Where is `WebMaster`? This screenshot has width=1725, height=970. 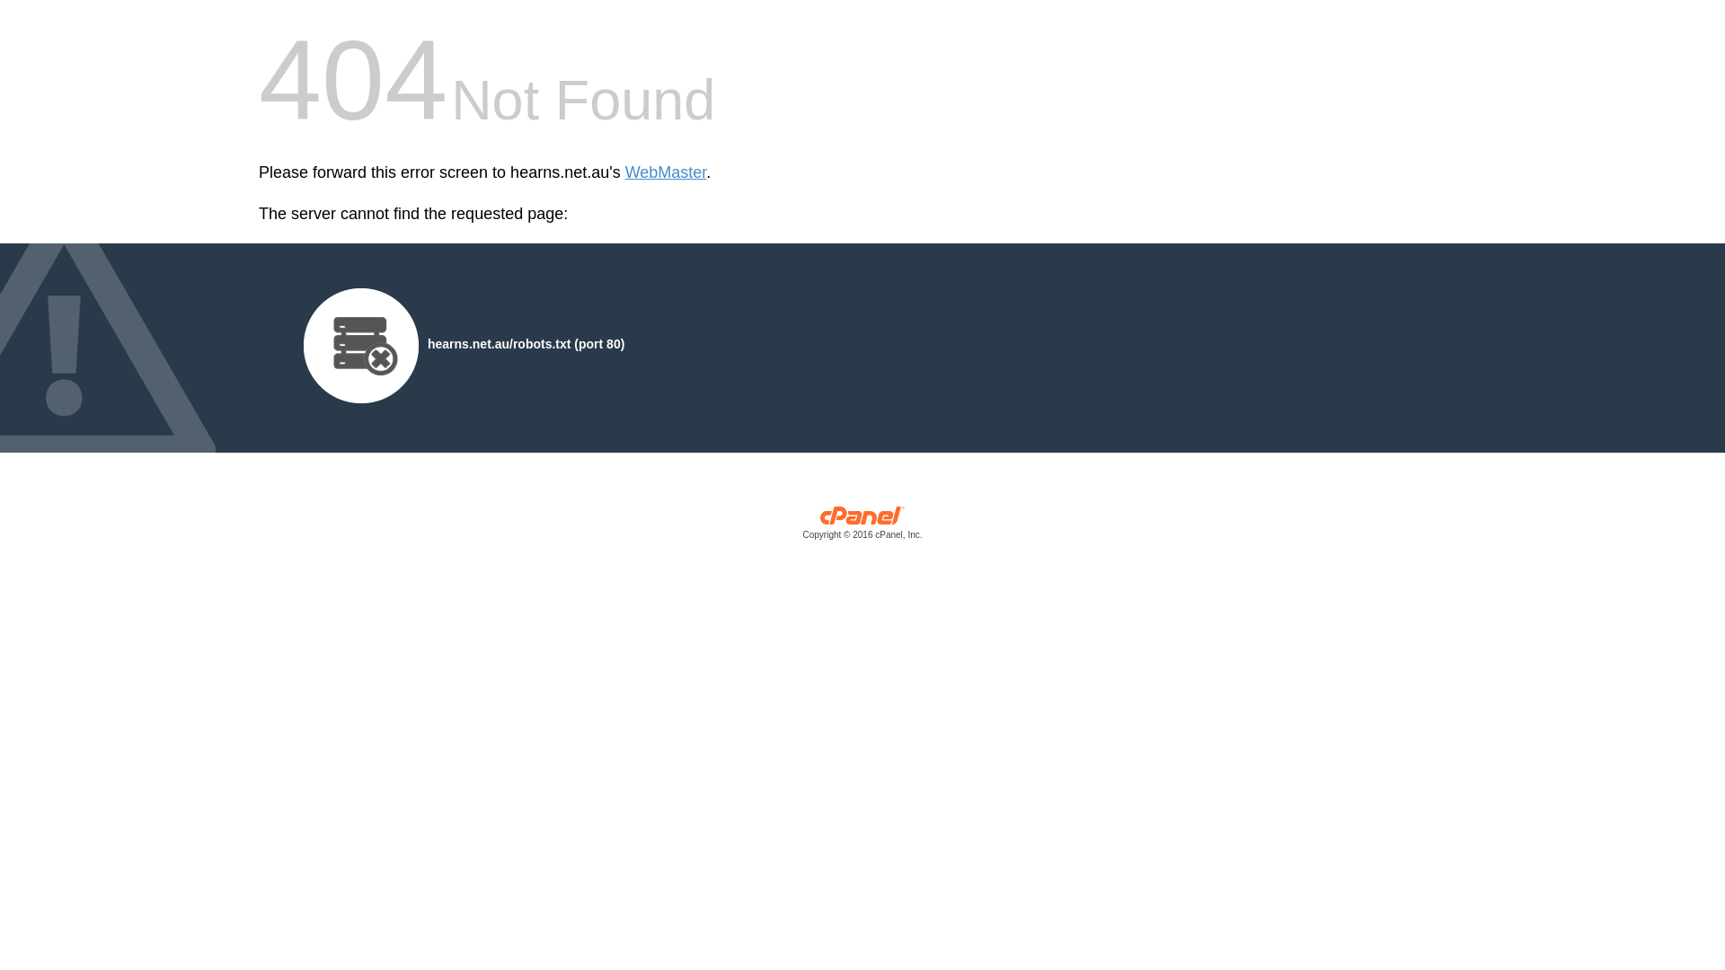 WebMaster is located at coordinates (667, 172).